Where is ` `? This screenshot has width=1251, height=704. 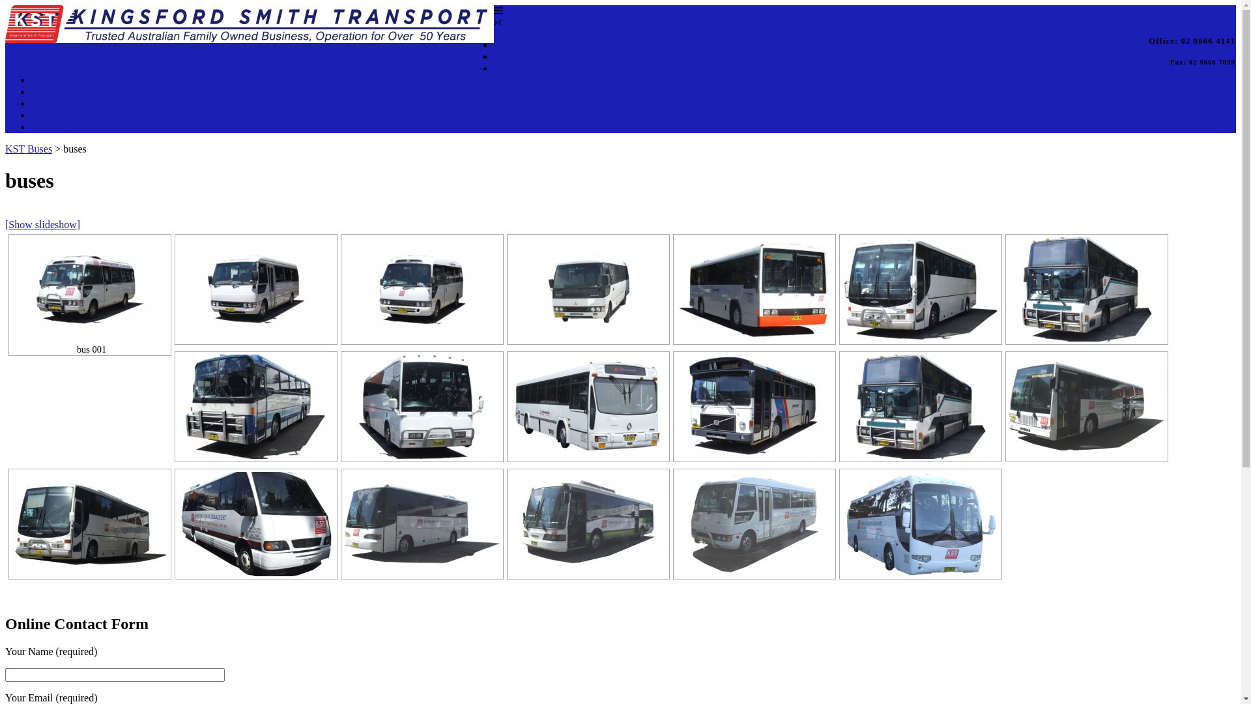
  is located at coordinates (921, 289).